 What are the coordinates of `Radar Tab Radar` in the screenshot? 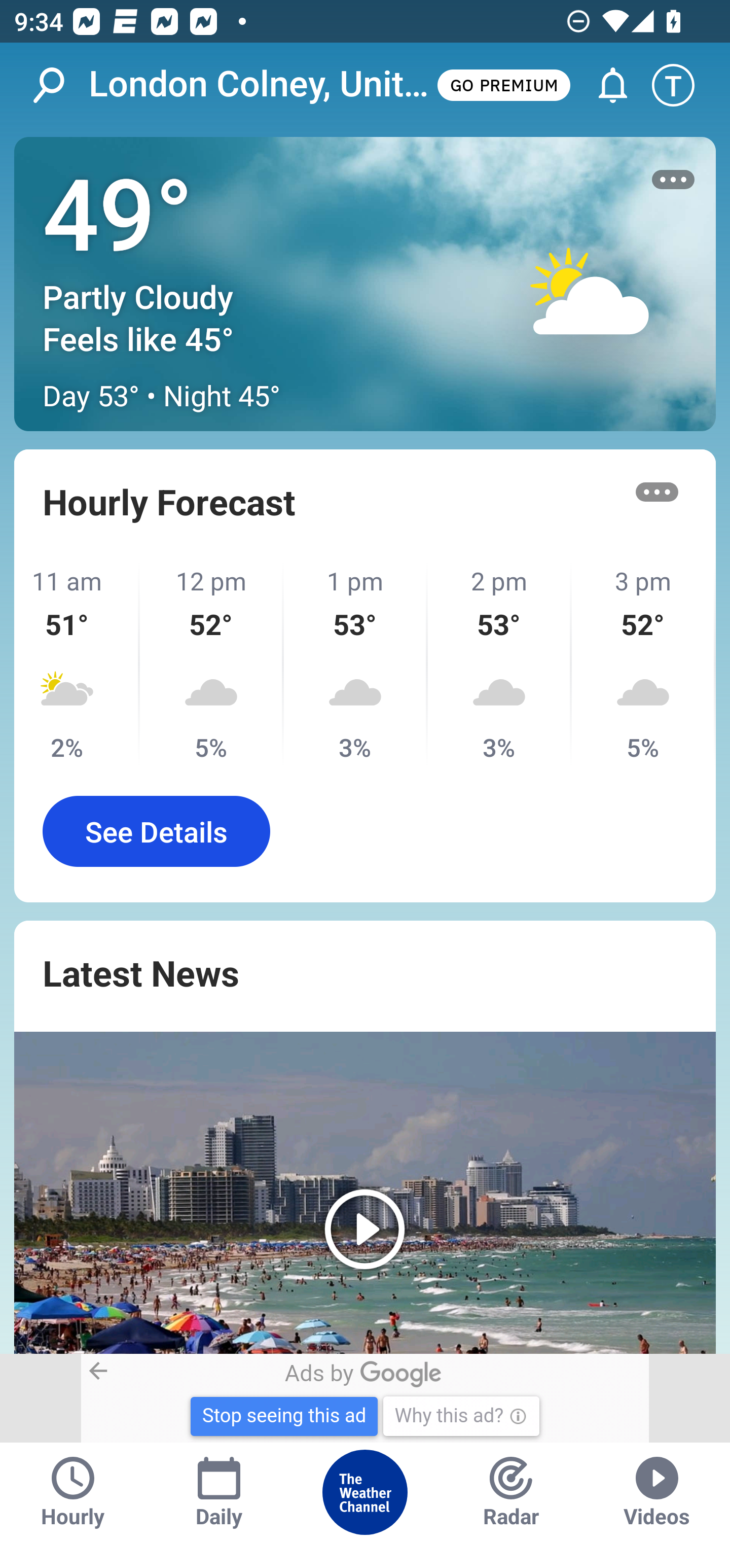 It's located at (511, 1492).